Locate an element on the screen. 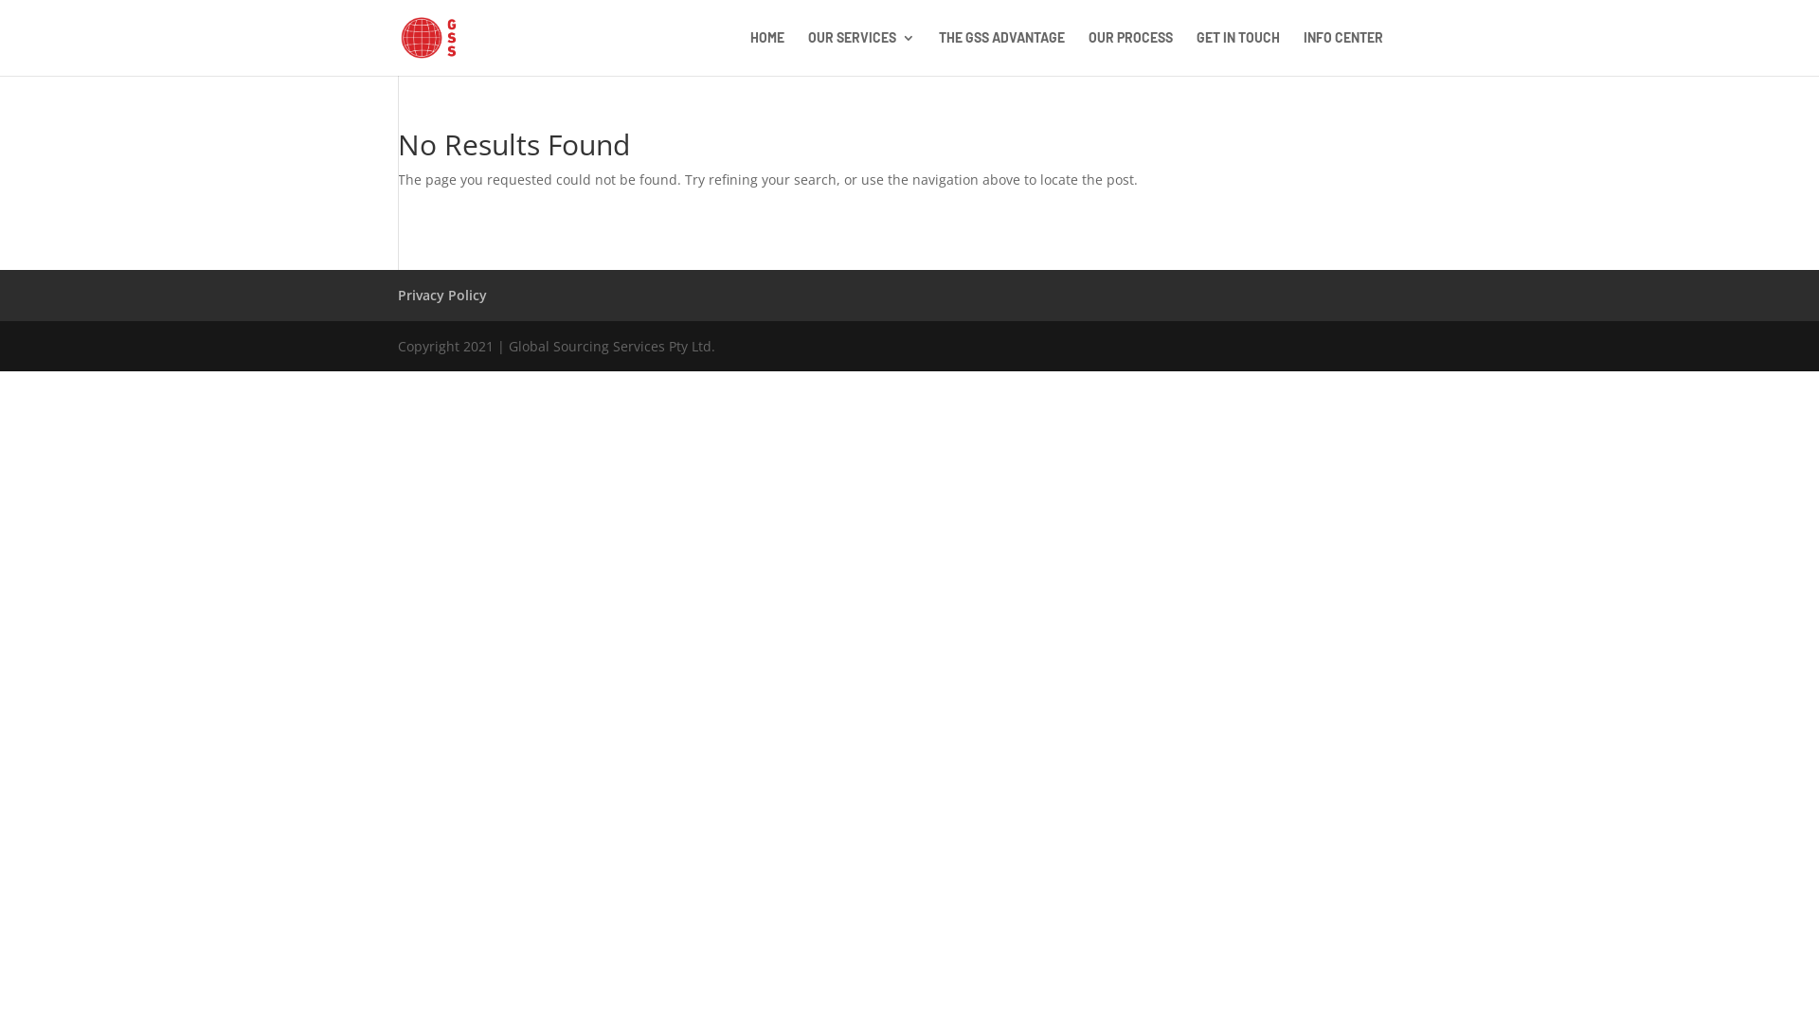 The image size is (1819, 1023). HOME is located at coordinates (767, 53).